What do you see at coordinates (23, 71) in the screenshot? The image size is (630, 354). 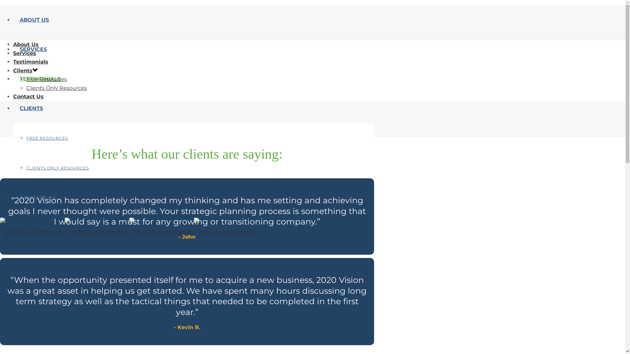 I see `Clients` at bounding box center [23, 71].